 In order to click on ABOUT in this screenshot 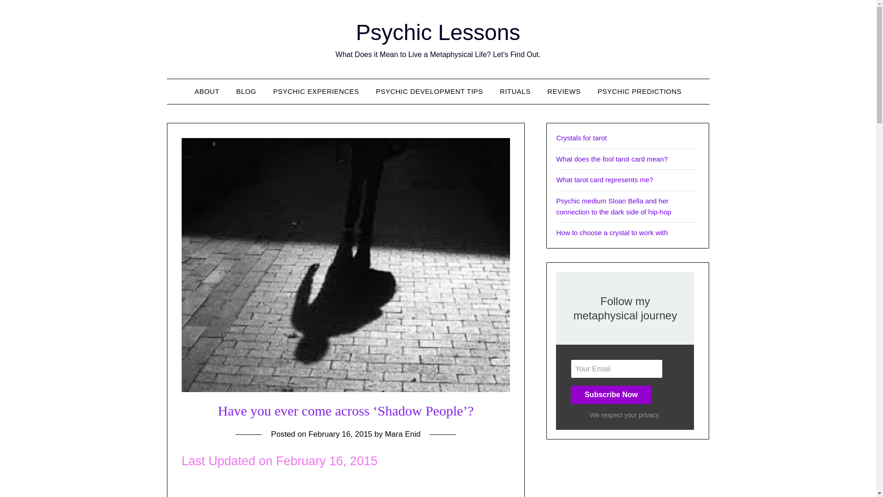, I will do `click(207, 91)`.